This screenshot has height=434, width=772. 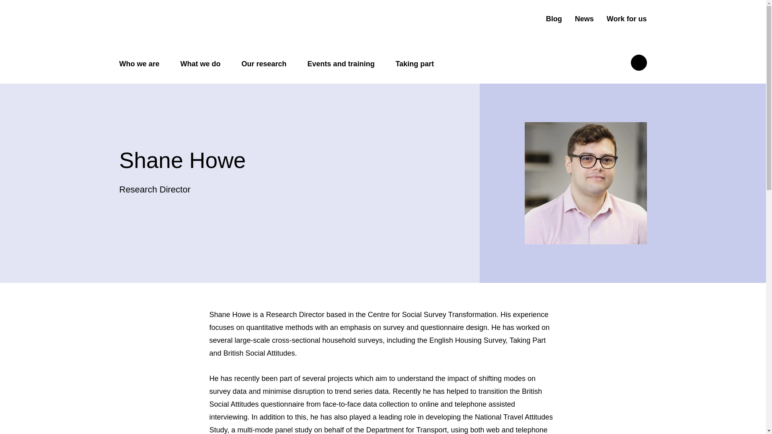 I want to click on Return to the homepage, so click(x=183, y=26).